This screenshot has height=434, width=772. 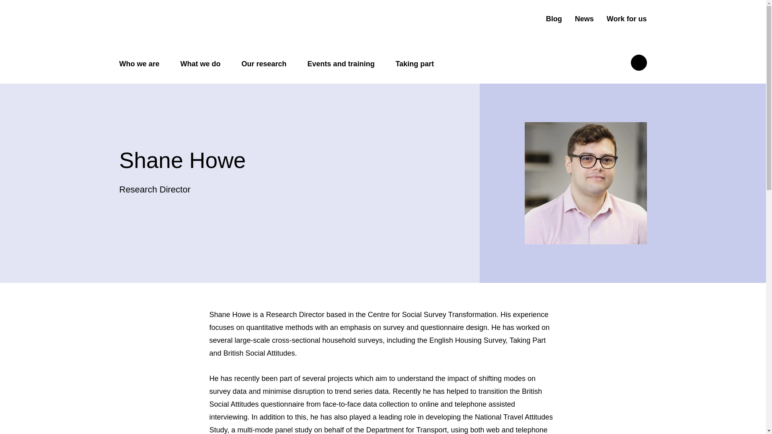 I want to click on Return to the homepage, so click(x=183, y=26).